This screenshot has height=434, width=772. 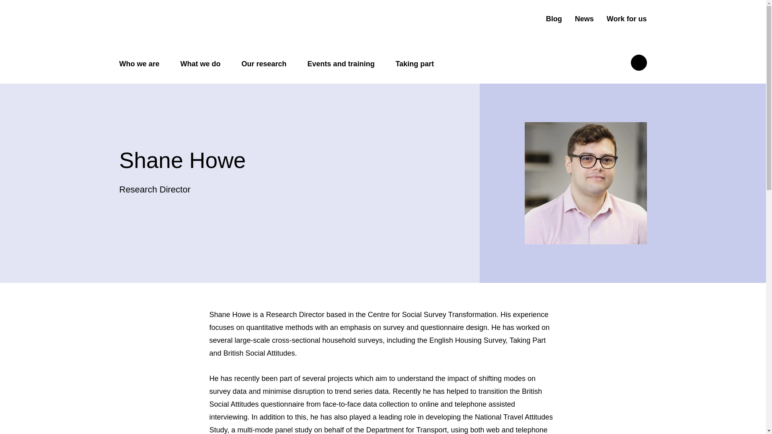 I want to click on Return to the homepage, so click(x=183, y=26).